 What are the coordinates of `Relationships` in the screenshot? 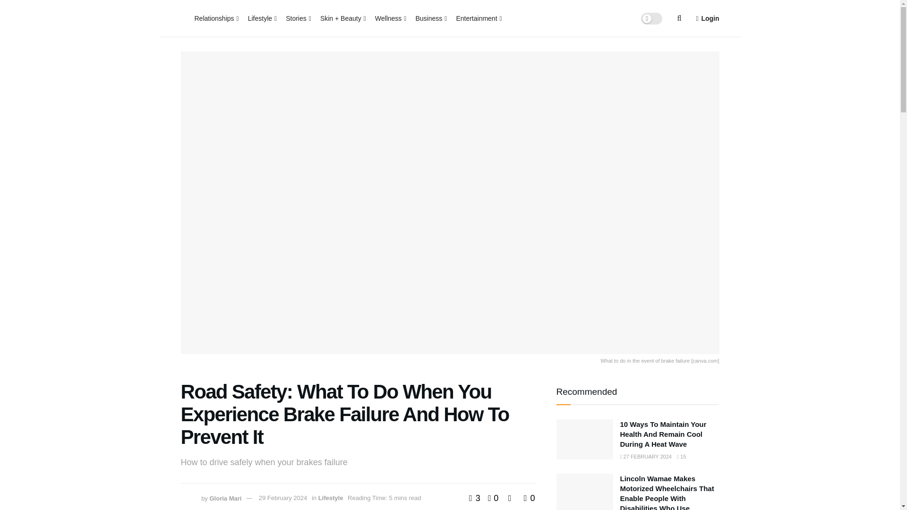 It's located at (216, 18).